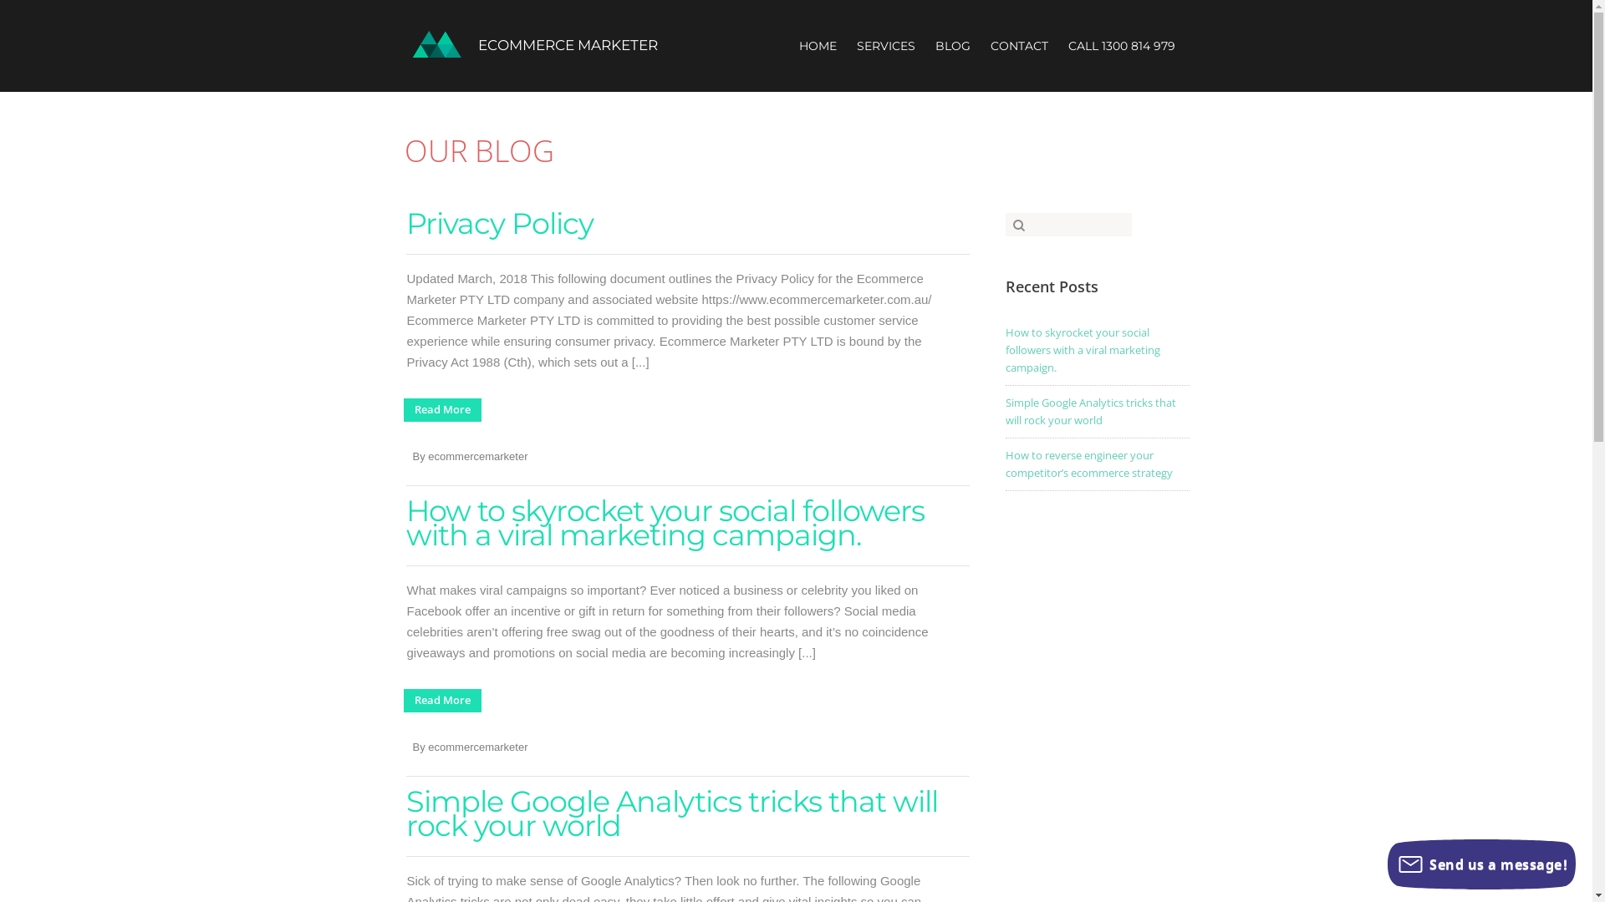 The height and width of the screenshot is (902, 1605). What do you see at coordinates (530, 44) in the screenshot?
I see `ECOMMERCE MARKETER` at bounding box center [530, 44].